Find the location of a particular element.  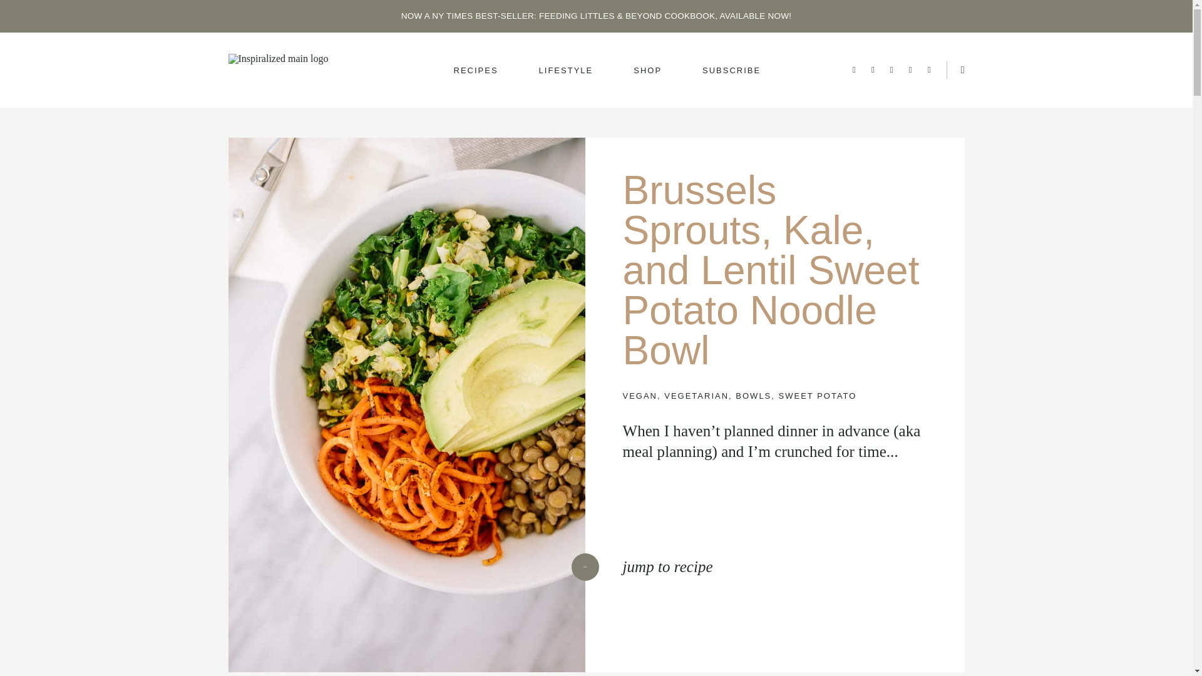

LIFESTYLE is located at coordinates (566, 70).